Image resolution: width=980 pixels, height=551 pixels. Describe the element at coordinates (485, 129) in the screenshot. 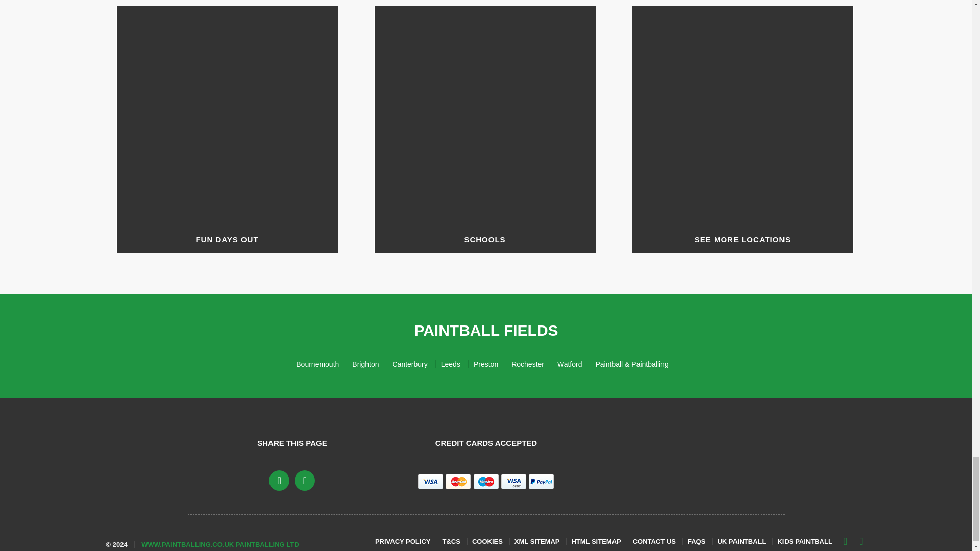

I see `SCHOOLS` at that location.